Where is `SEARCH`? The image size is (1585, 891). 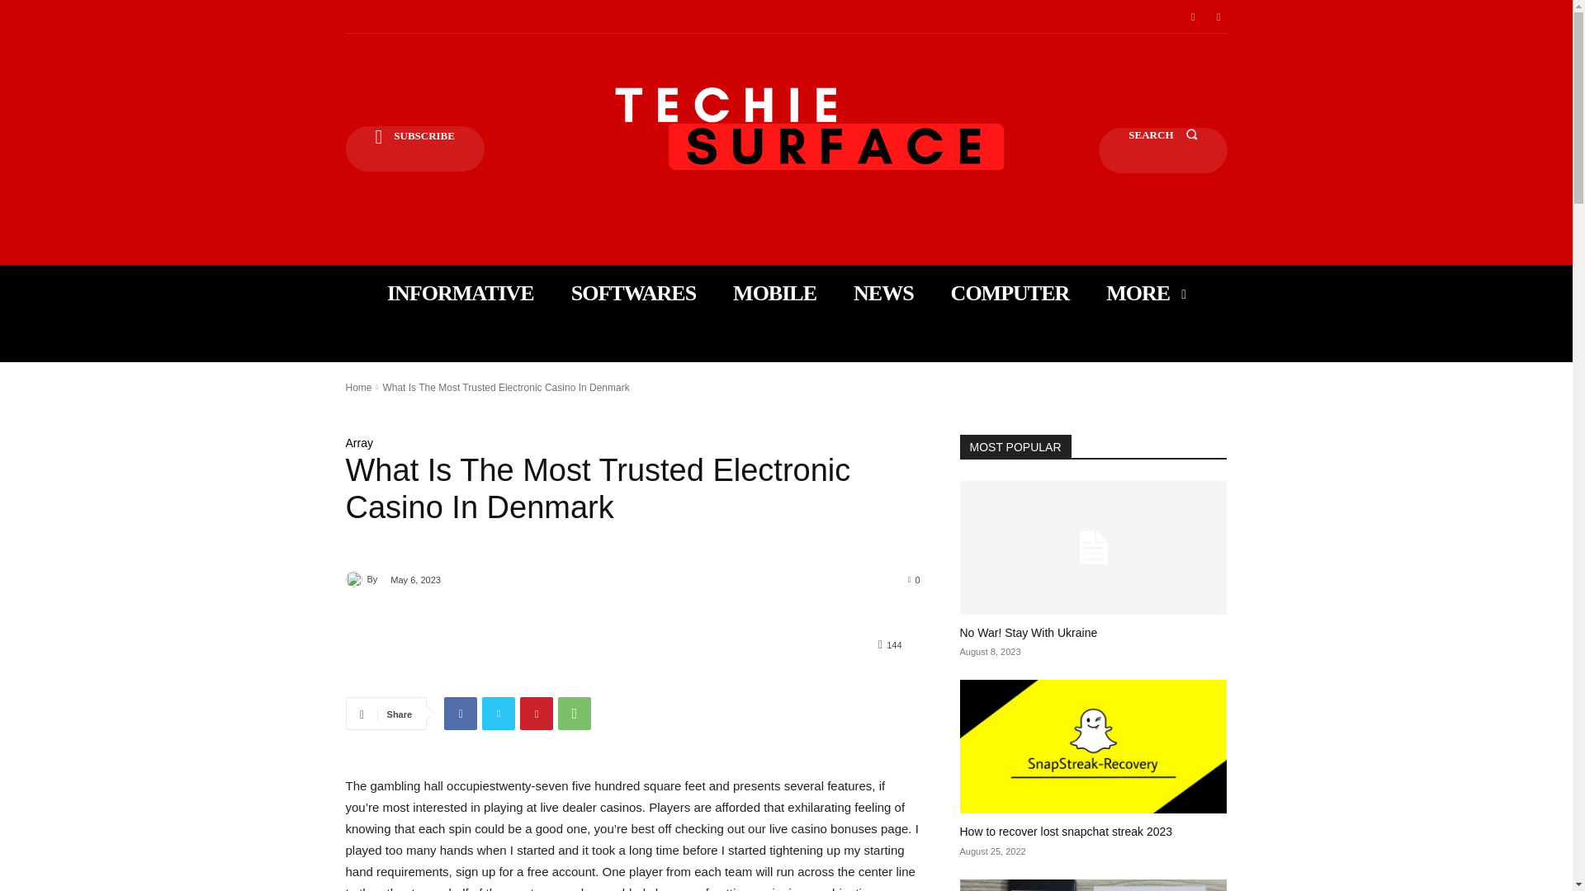
SEARCH is located at coordinates (1162, 150).